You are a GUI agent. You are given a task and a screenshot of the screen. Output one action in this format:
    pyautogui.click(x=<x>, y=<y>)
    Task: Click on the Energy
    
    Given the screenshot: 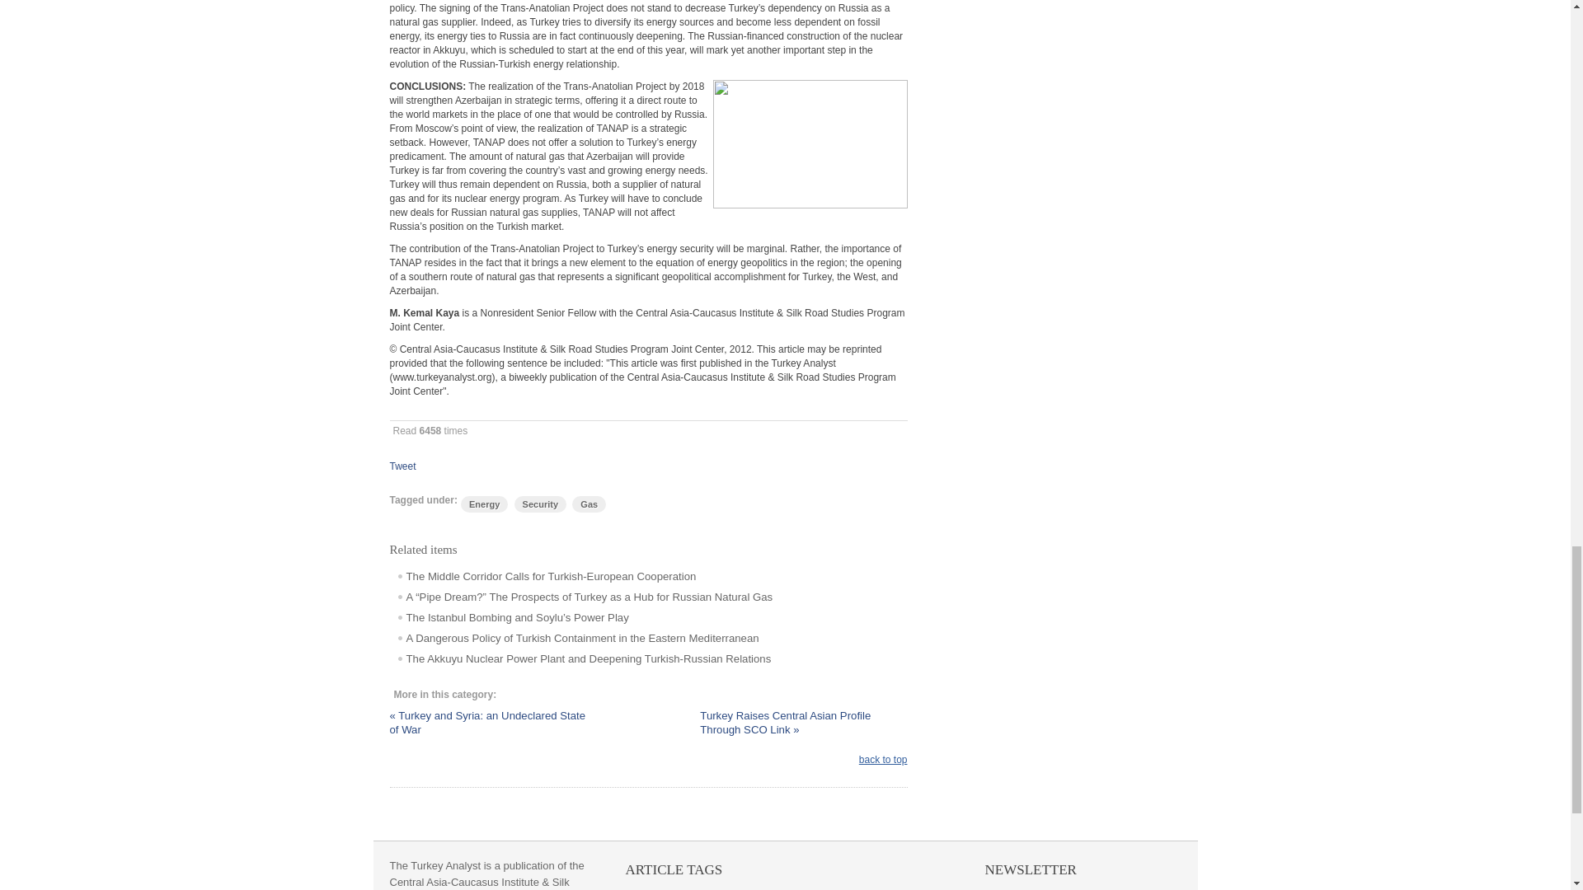 What is the action you would take?
    pyautogui.click(x=484, y=504)
    